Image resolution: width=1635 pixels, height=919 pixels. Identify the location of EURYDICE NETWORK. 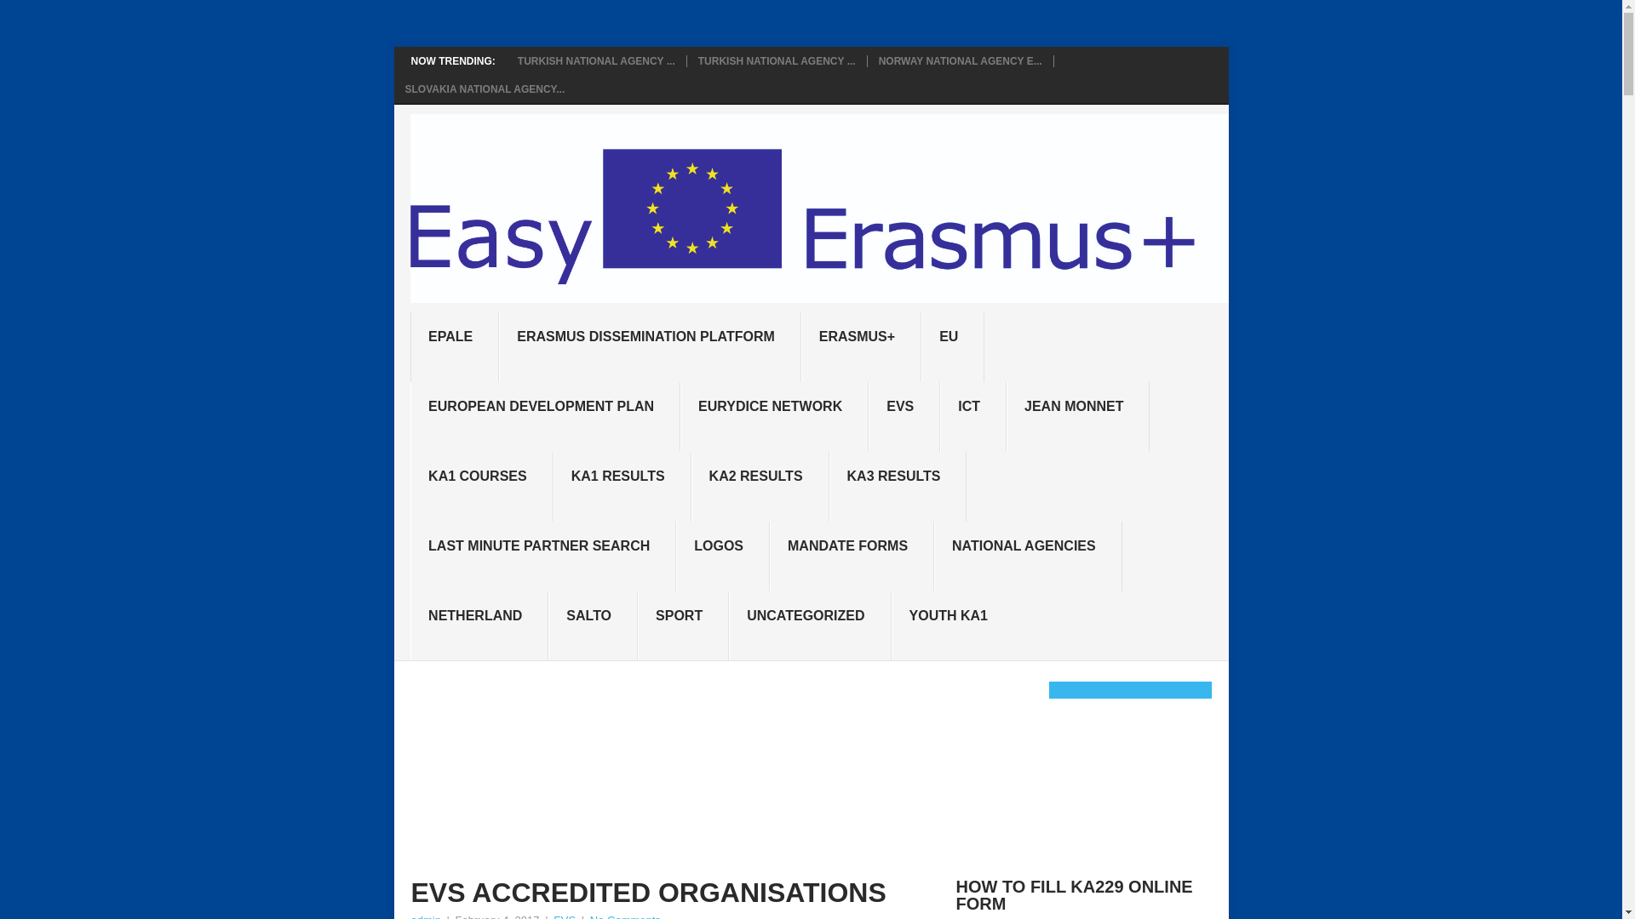
(773, 417).